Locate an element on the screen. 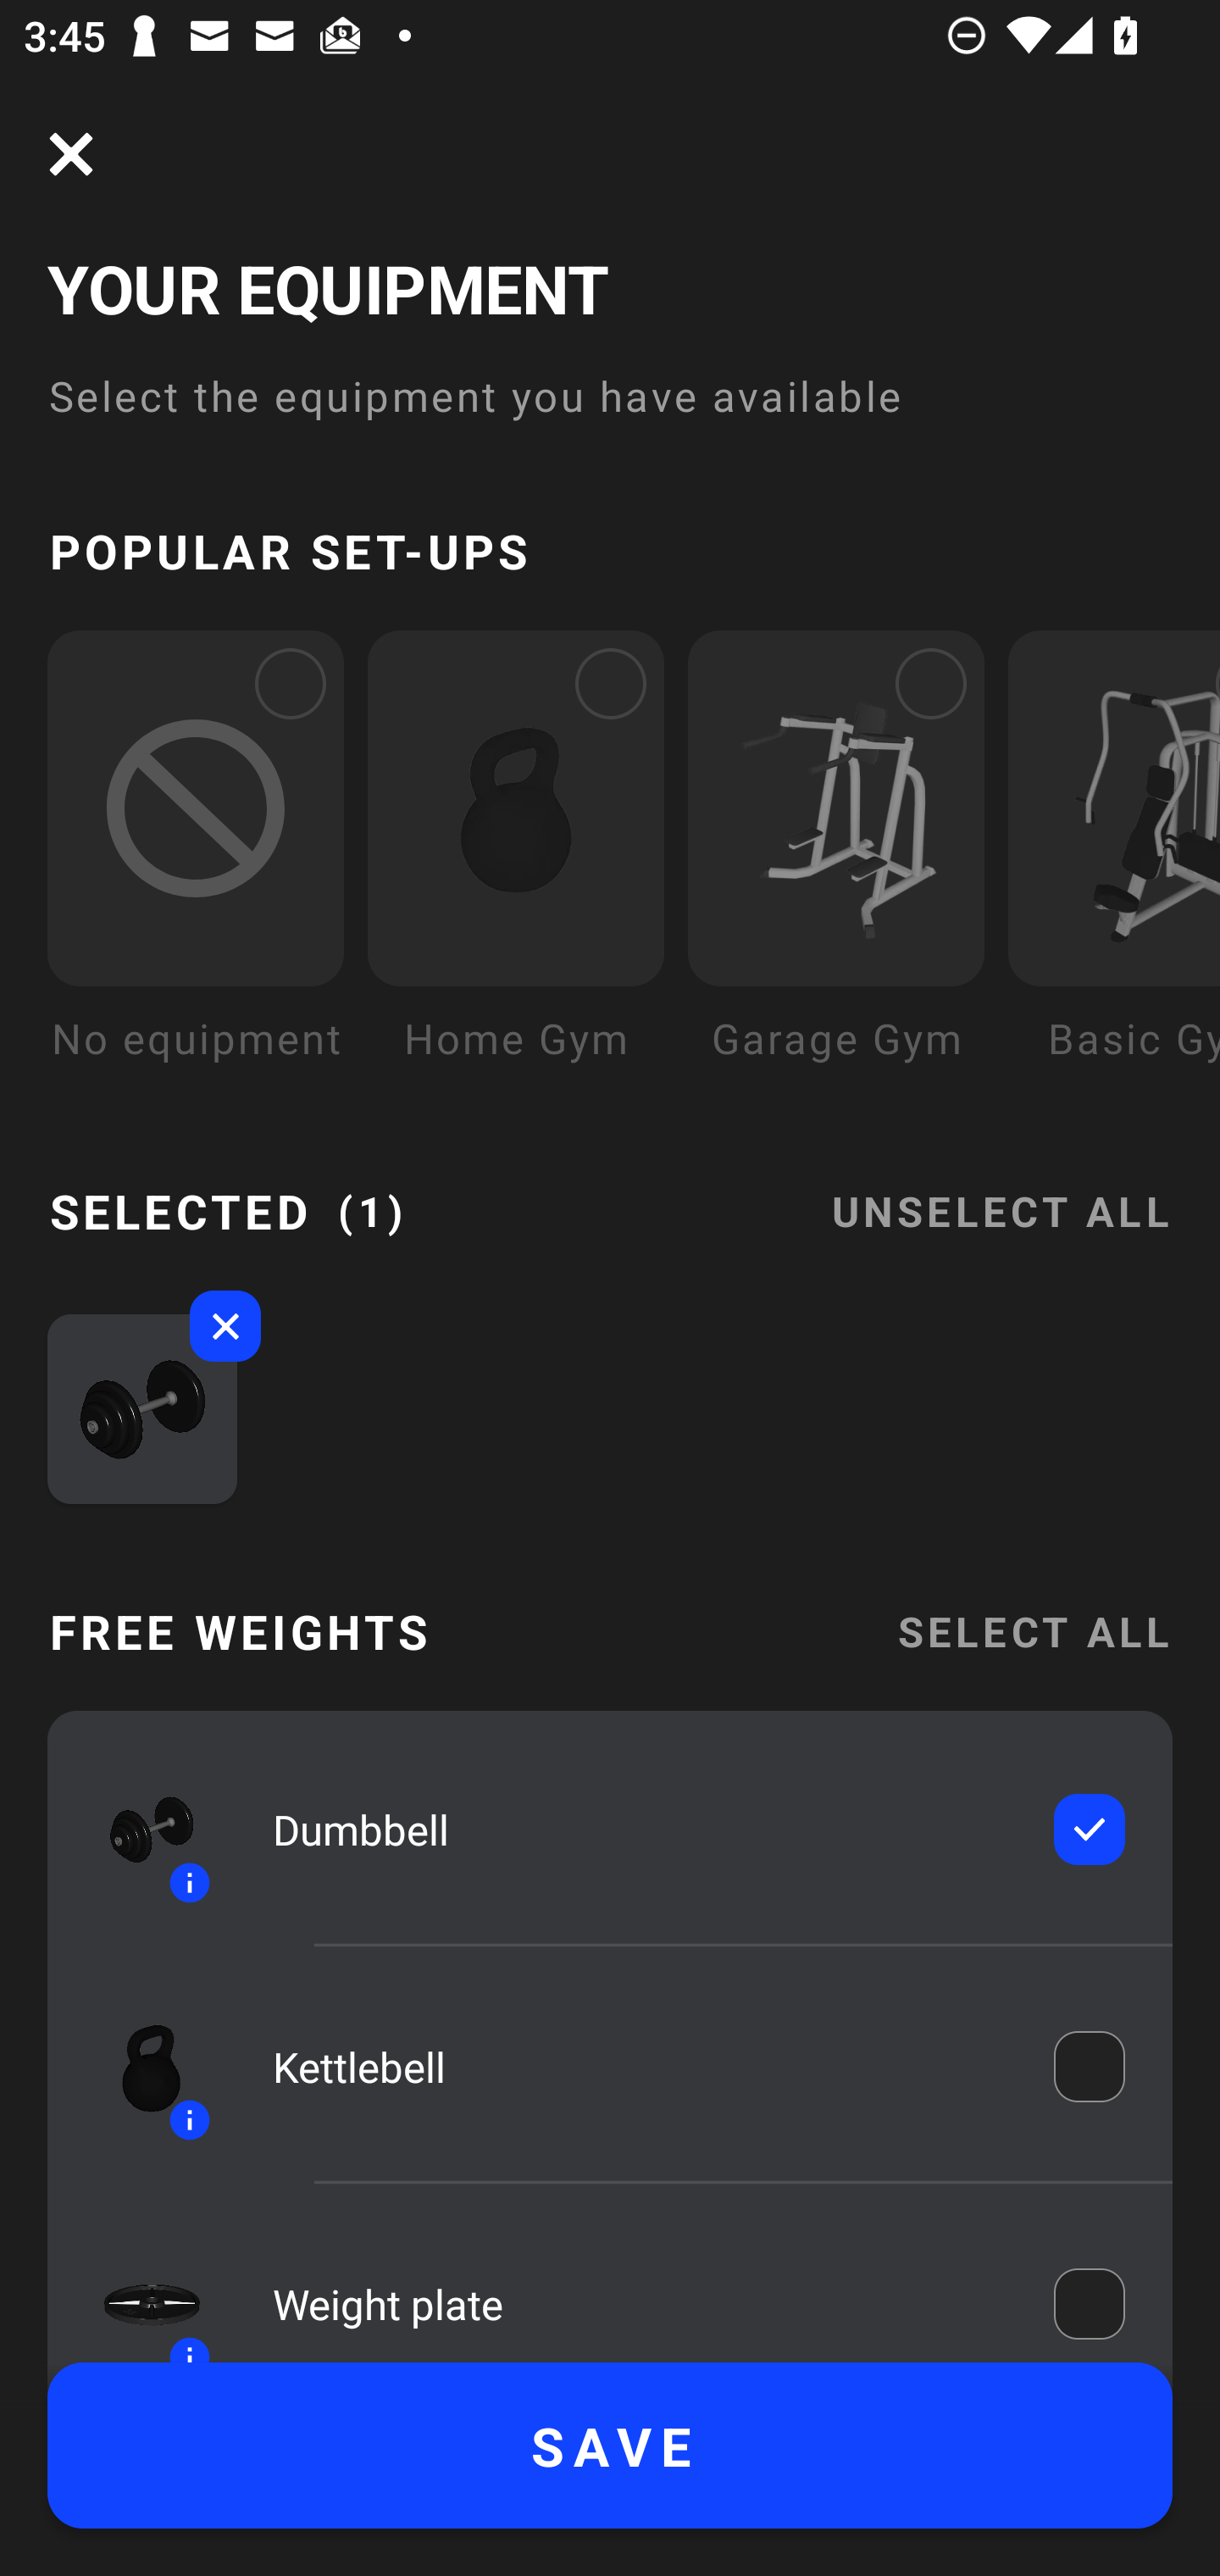 The width and height of the screenshot is (1220, 2576). Equipment icon Information icon is located at coordinates (136, 1830).